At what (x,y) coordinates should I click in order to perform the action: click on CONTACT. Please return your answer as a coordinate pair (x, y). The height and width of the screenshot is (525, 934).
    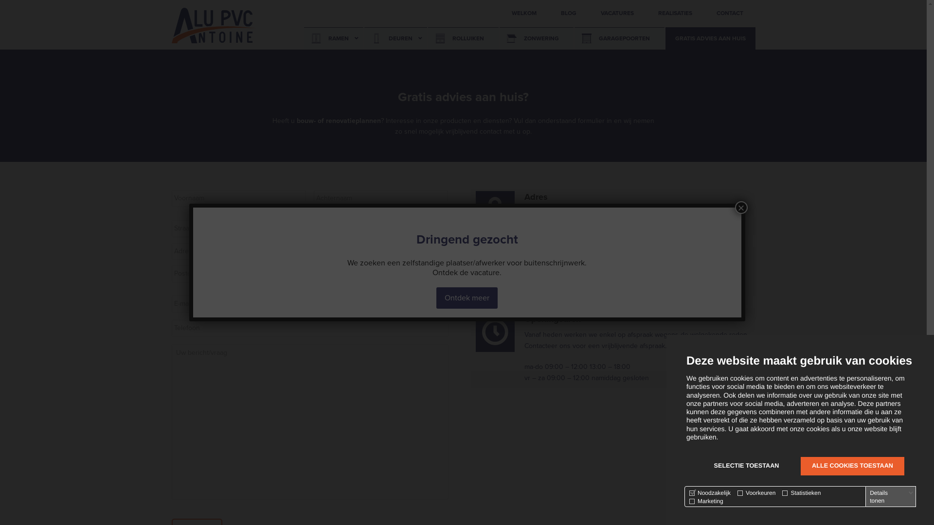
    Looking at the image, I should click on (730, 14).